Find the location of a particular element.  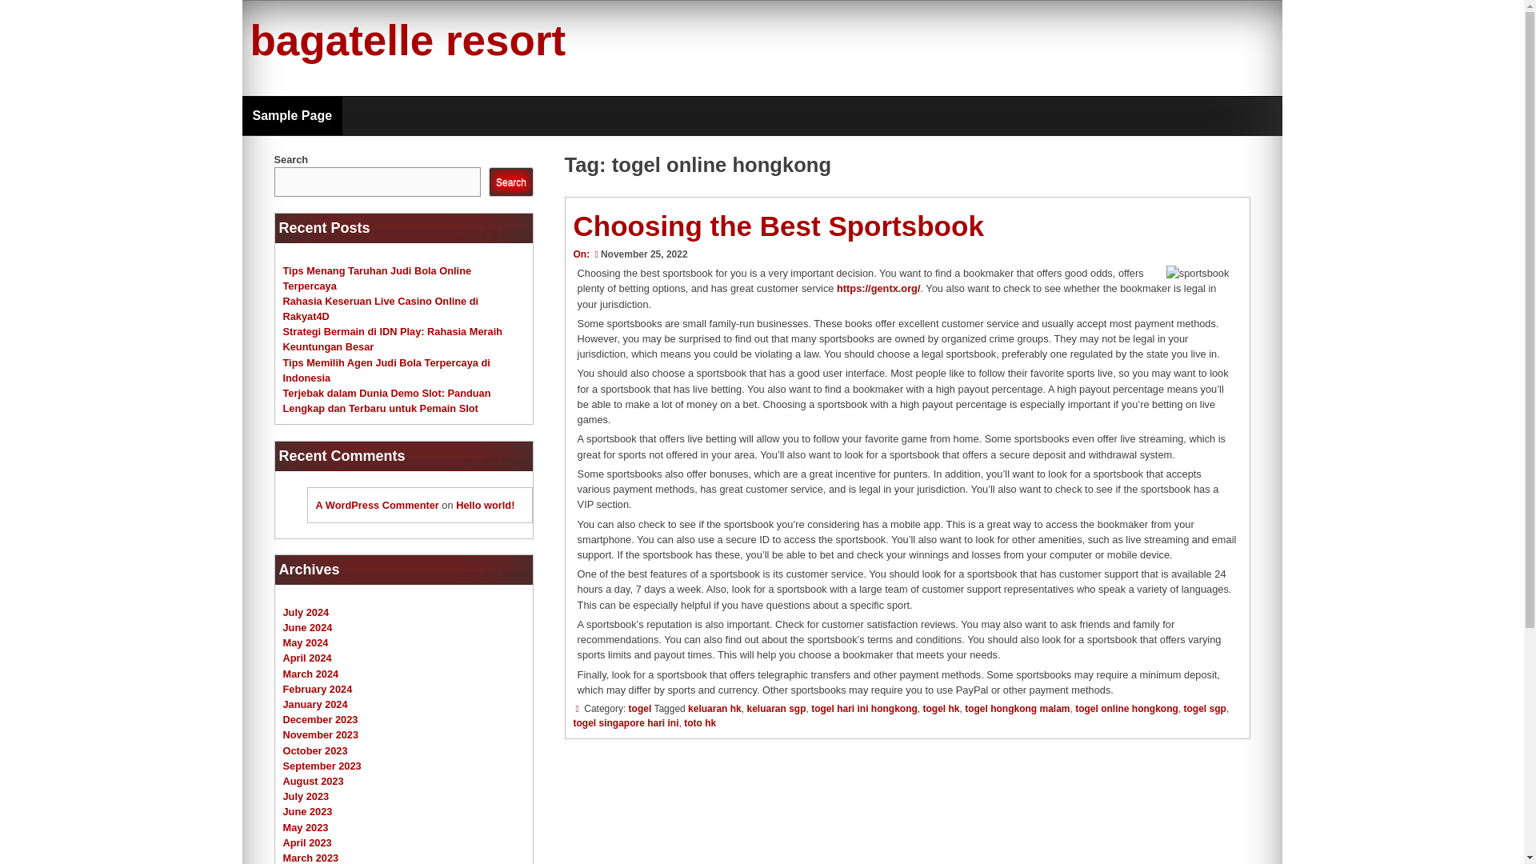

June 2024 is located at coordinates (307, 627).